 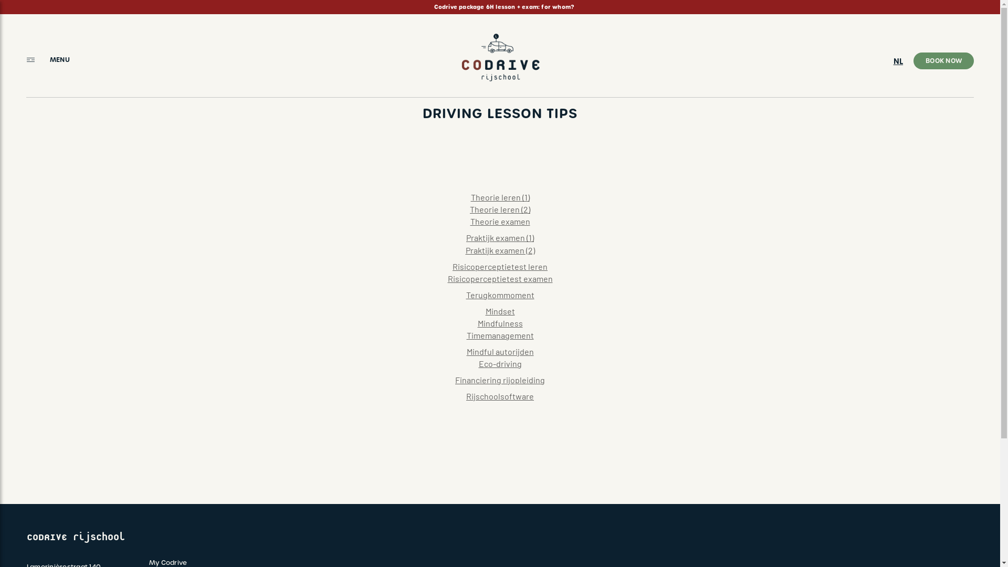 What do you see at coordinates (500, 352) in the screenshot?
I see `Mindful autorijden` at bounding box center [500, 352].